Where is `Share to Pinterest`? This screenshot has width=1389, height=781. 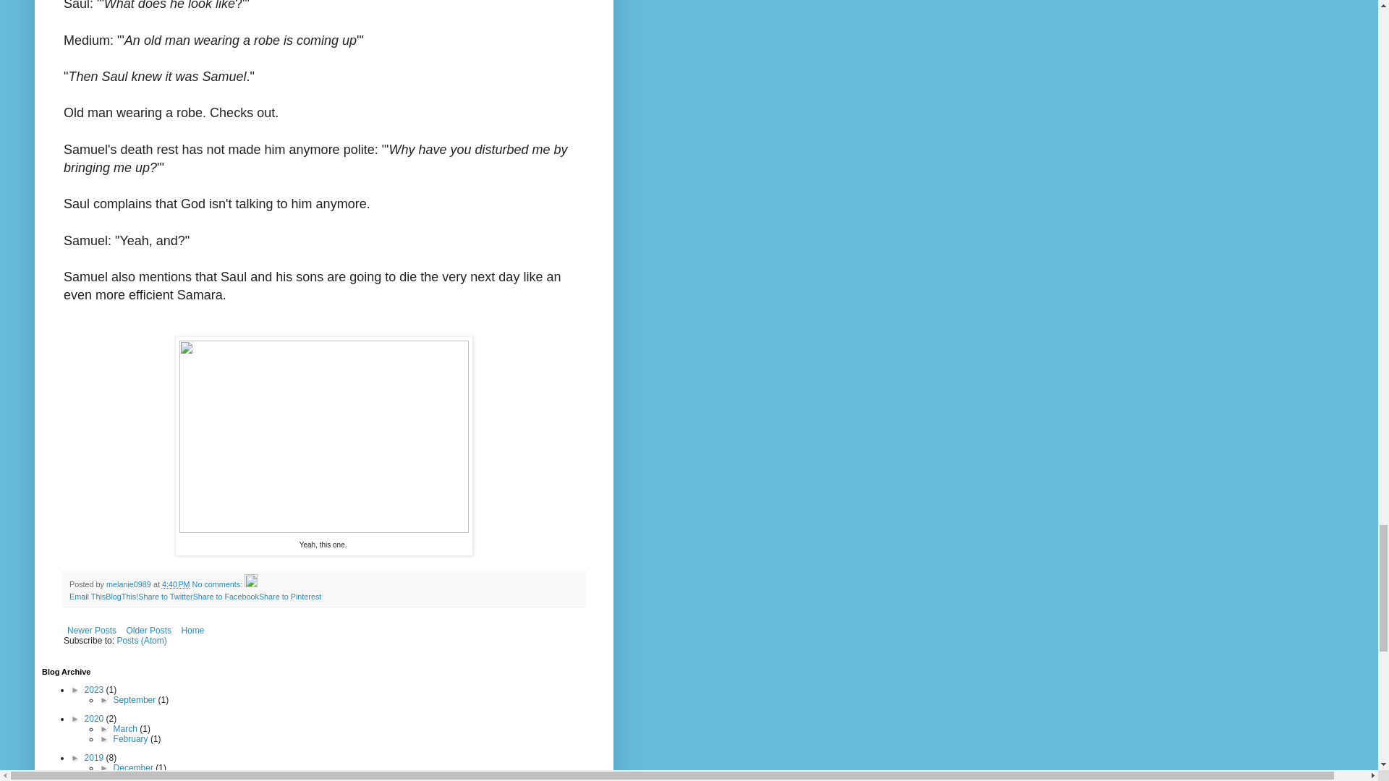
Share to Pinterest is located at coordinates (289, 596).